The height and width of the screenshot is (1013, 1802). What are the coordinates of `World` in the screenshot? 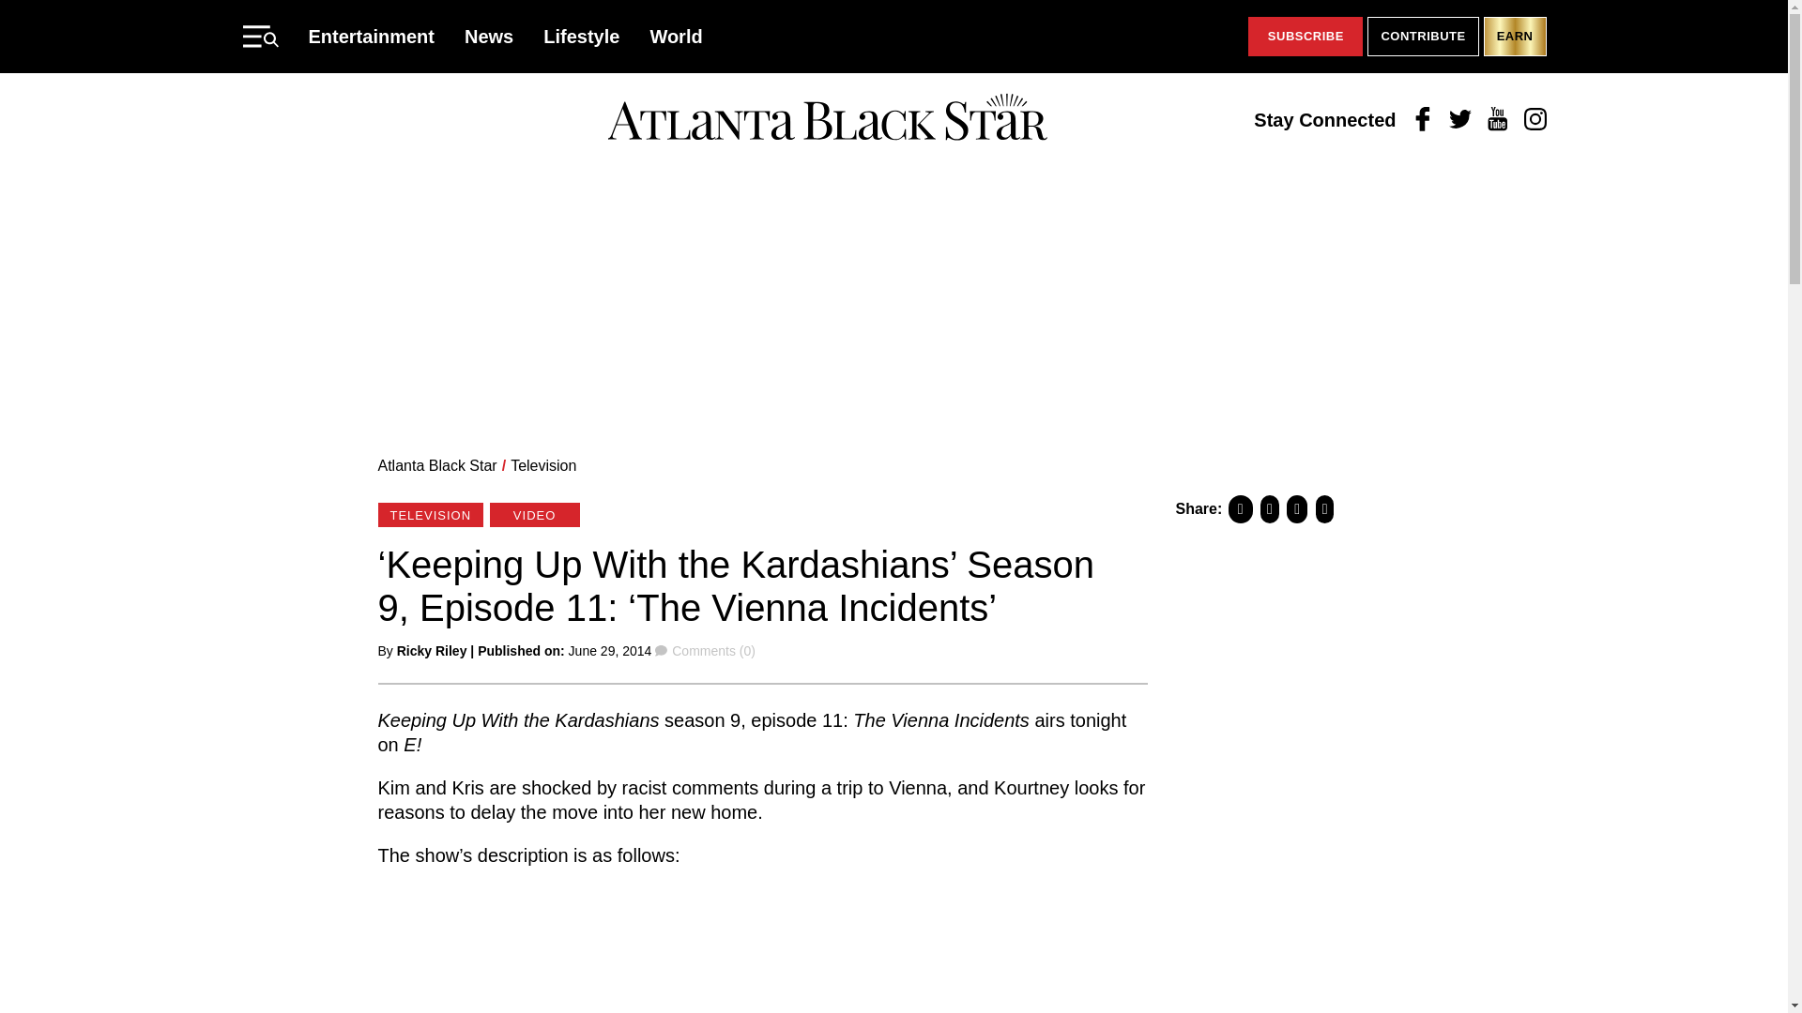 It's located at (676, 36).